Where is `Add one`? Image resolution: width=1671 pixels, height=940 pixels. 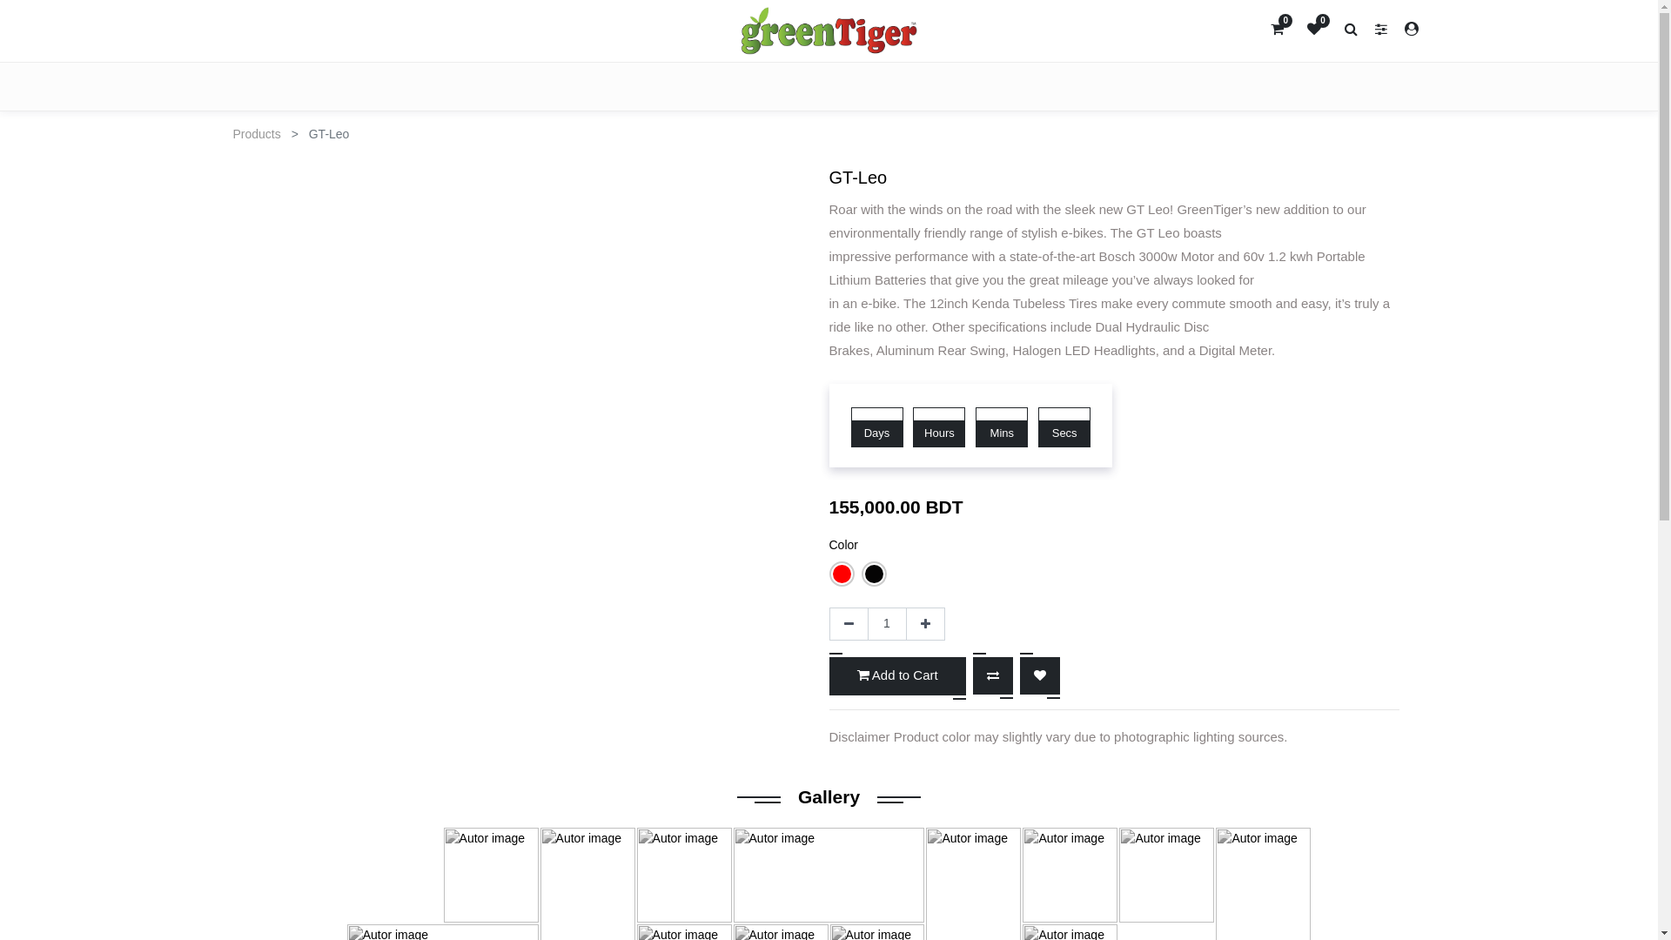 Add one is located at coordinates (924, 624).